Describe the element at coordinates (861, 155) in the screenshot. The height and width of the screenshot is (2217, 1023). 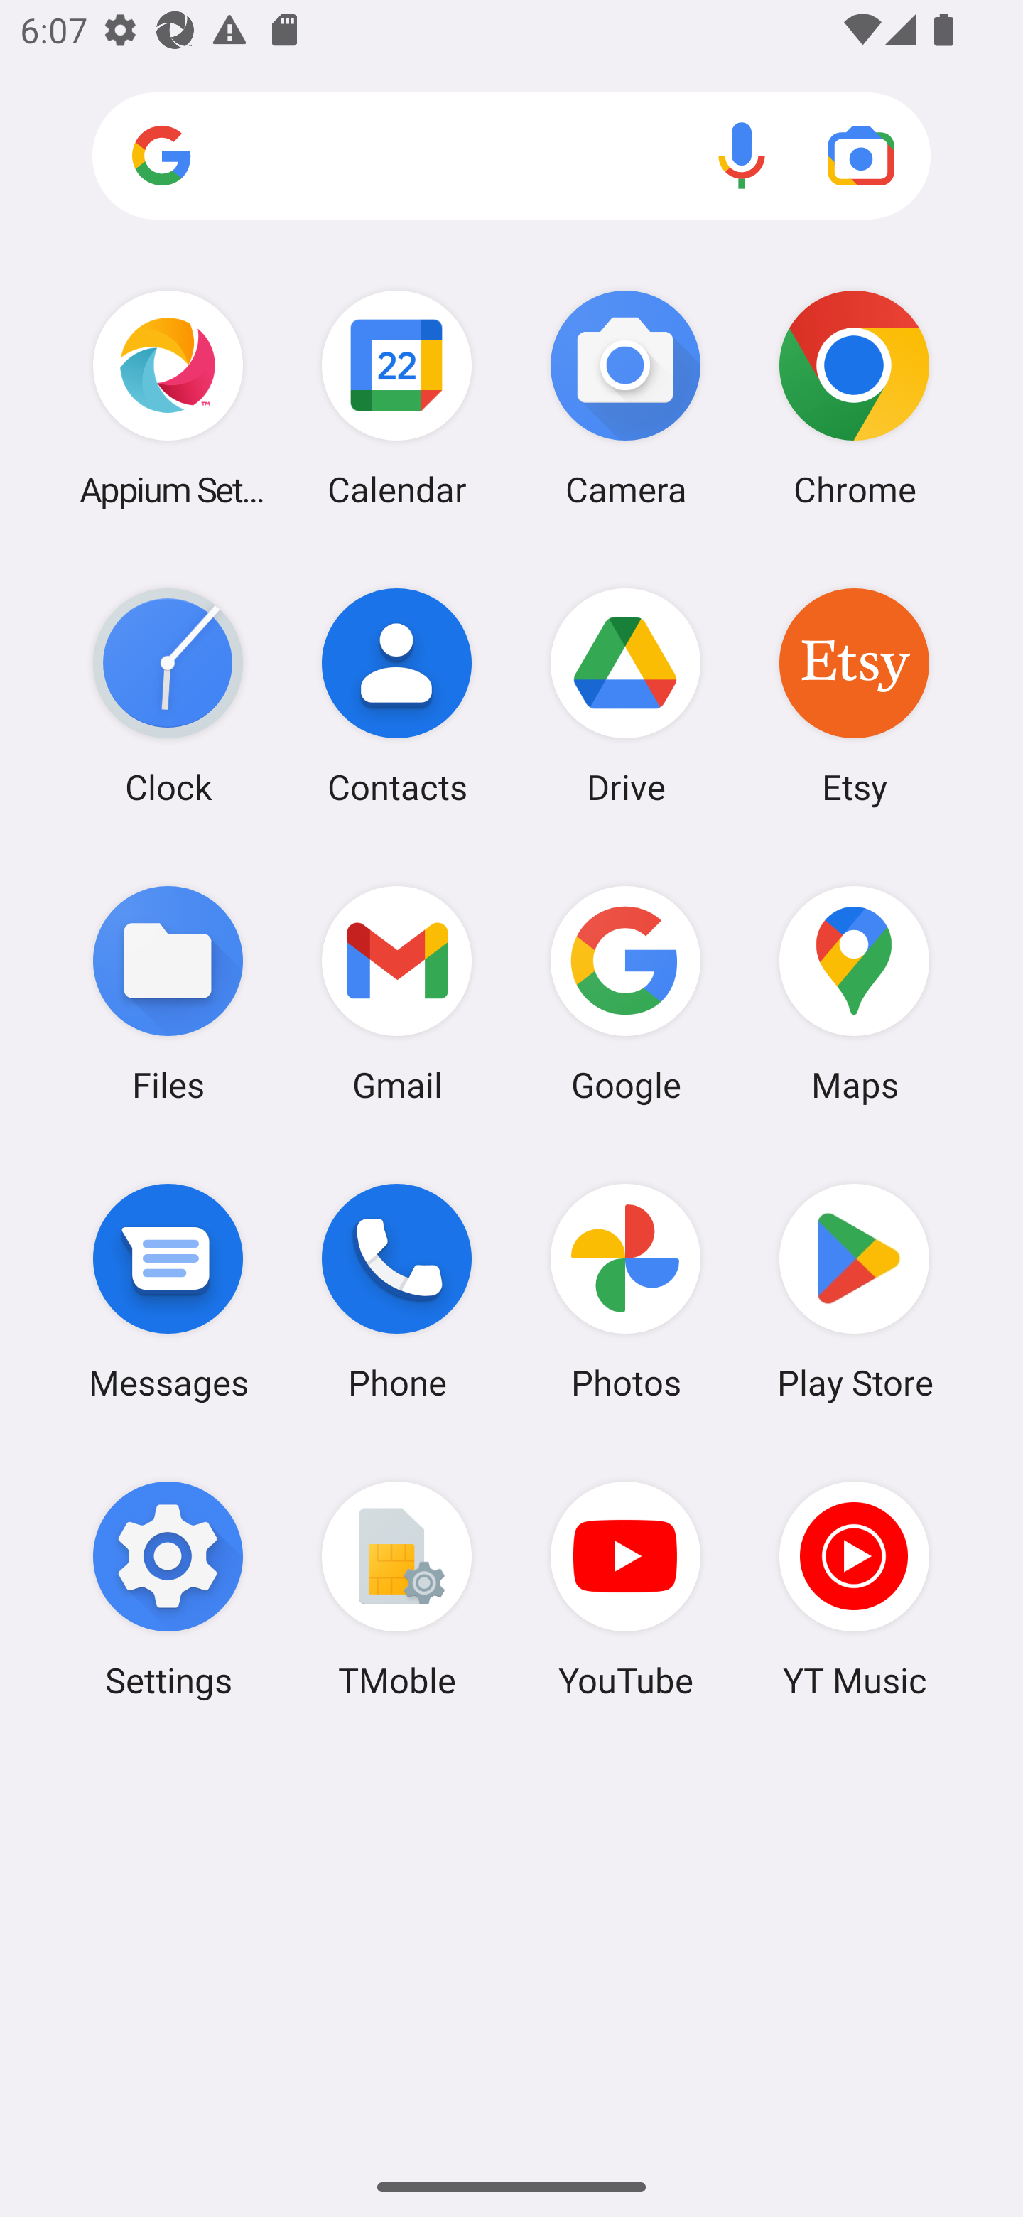
I see `Google Lens` at that location.